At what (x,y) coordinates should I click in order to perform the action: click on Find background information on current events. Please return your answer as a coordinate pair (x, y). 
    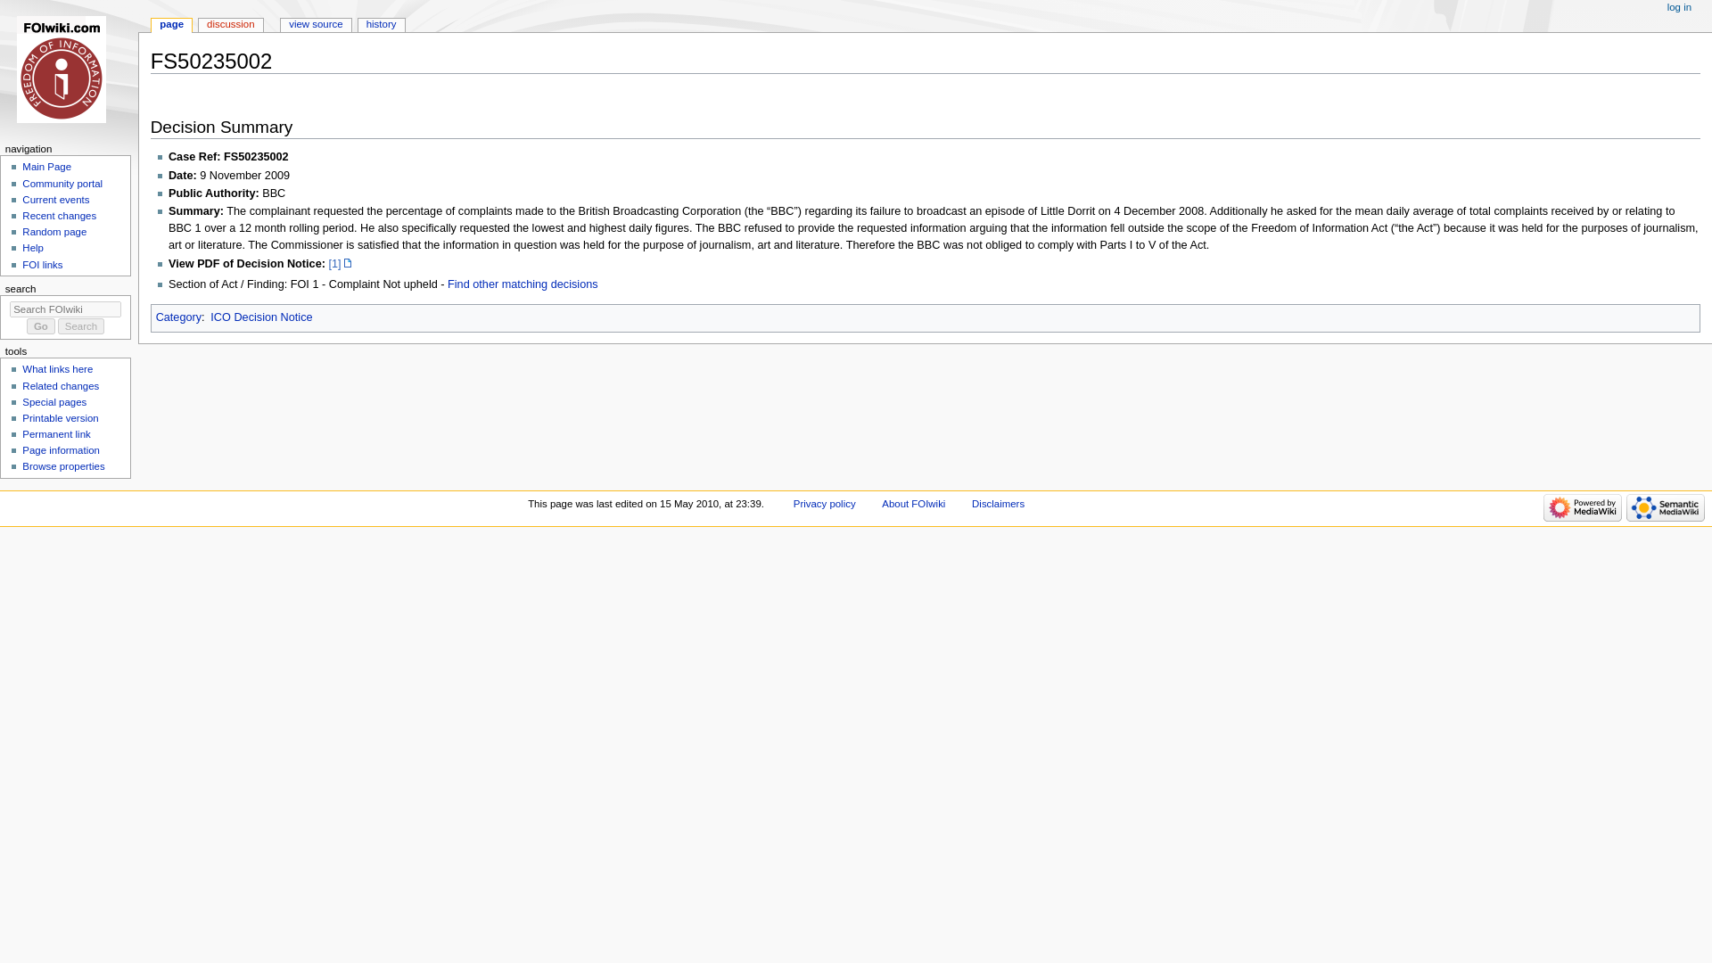
    Looking at the image, I should click on (55, 200).